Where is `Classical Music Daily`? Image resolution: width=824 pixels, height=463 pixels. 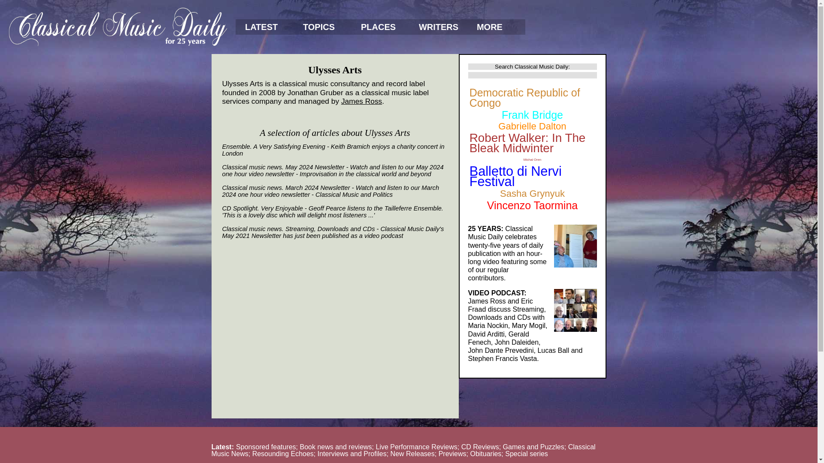
Classical Music Daily is located at coordinates (118, 27).